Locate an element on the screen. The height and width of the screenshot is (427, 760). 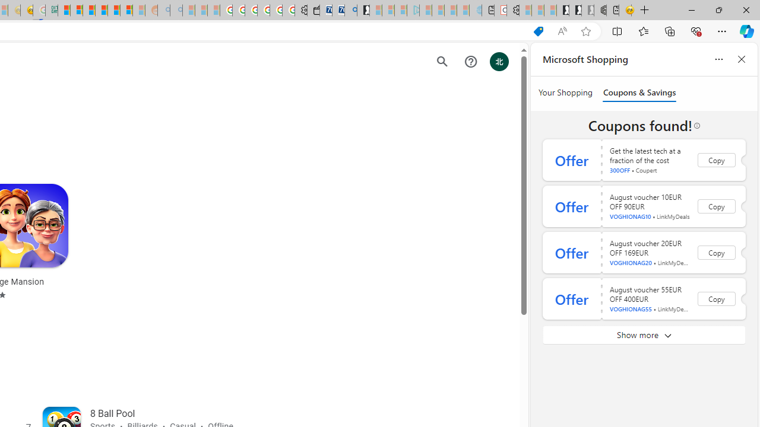
This site has coupons! Shopping in Microsoft Edge is located at coordinates (538, 31).